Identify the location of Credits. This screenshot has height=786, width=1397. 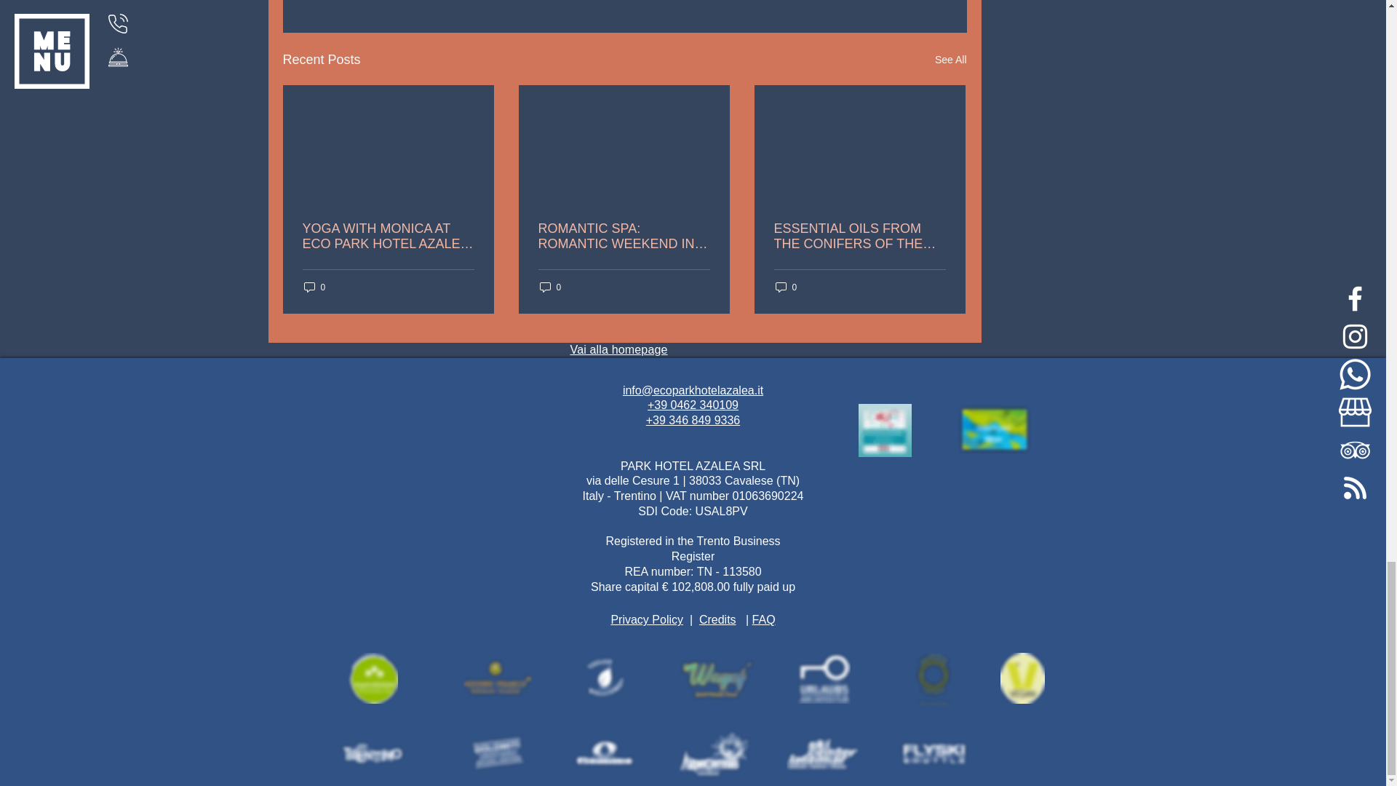
(717, 619).